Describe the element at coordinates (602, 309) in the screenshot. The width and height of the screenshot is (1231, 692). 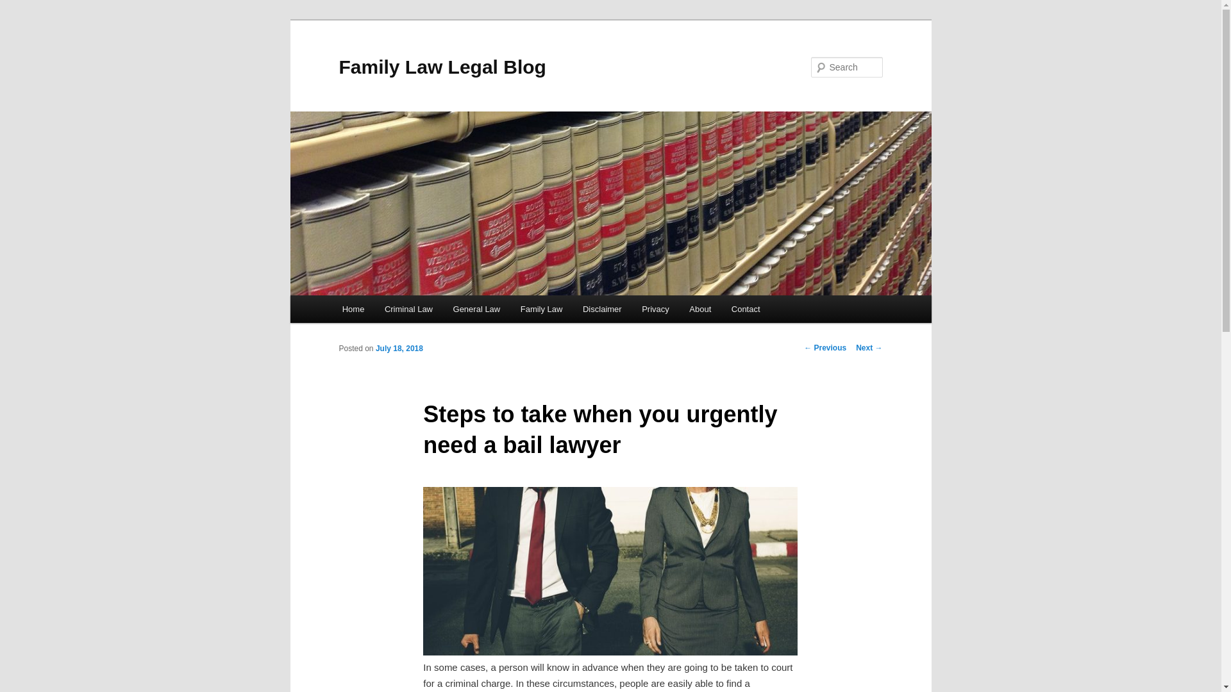
I see `Disclaimer` at that location.